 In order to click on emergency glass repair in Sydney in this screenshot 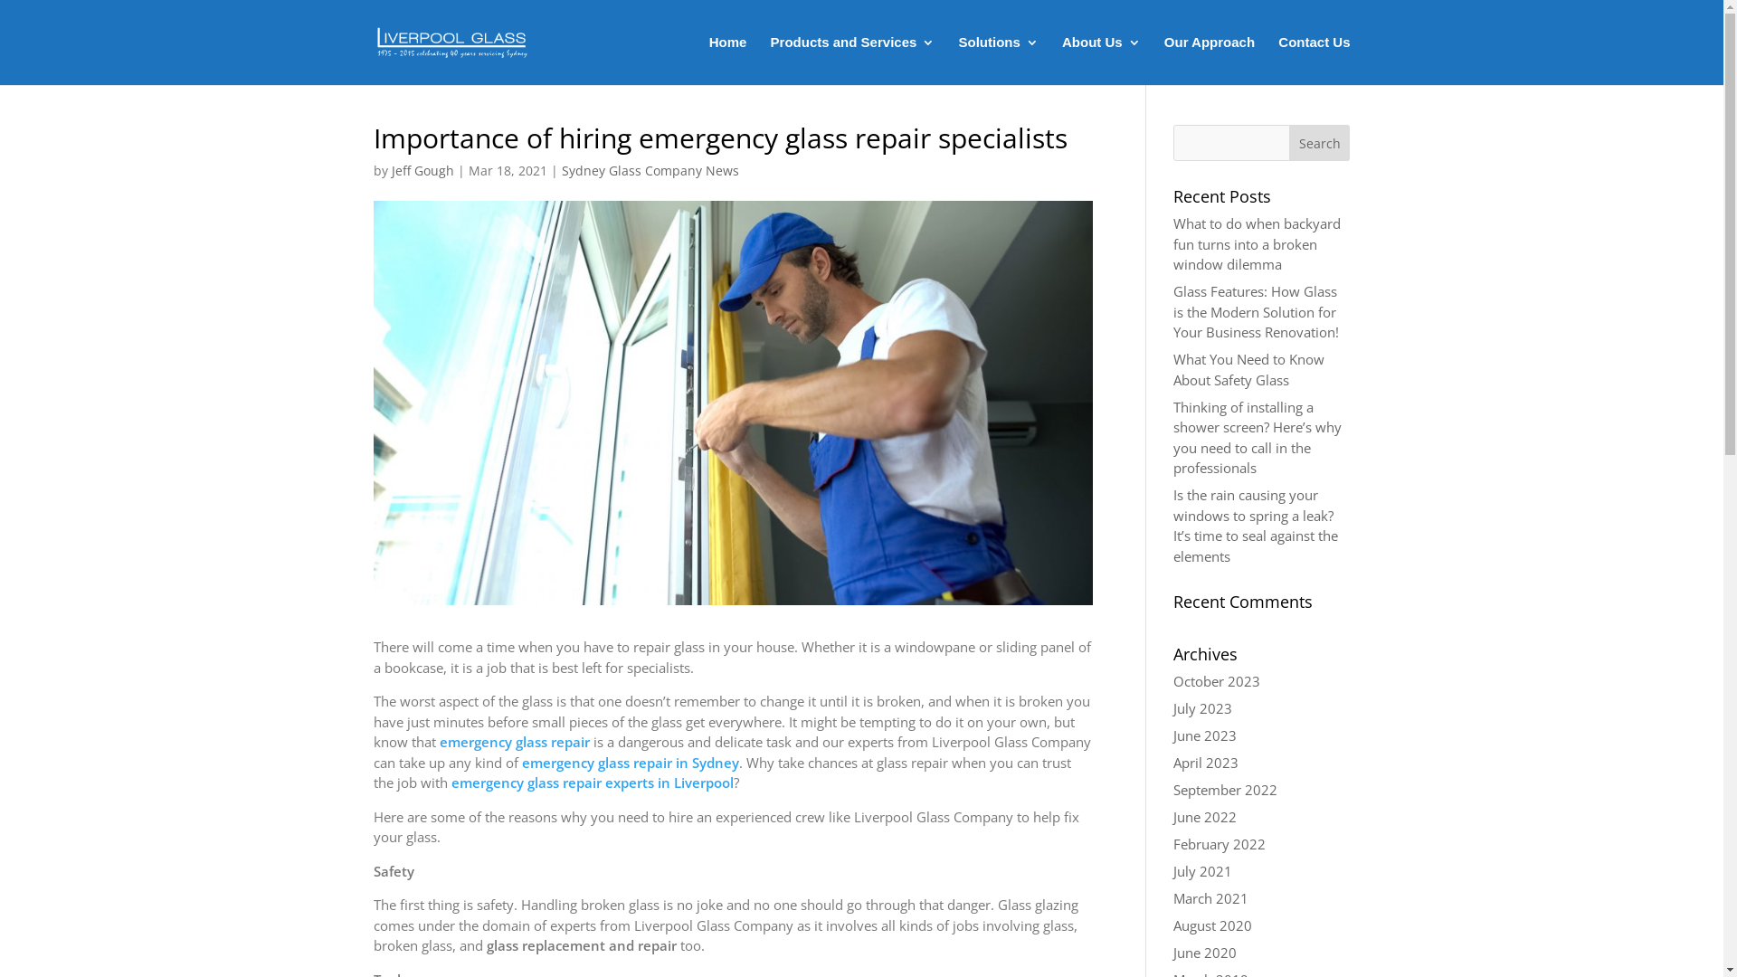, I will do `click(630, 763)`.